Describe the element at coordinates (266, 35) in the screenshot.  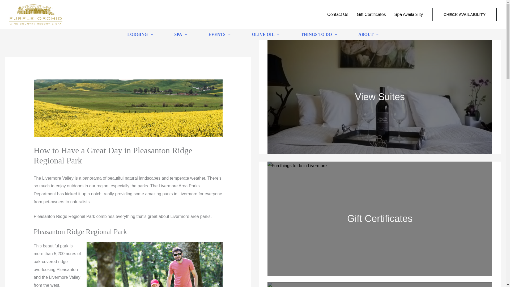
I see `OLIVE OIL` at that location.